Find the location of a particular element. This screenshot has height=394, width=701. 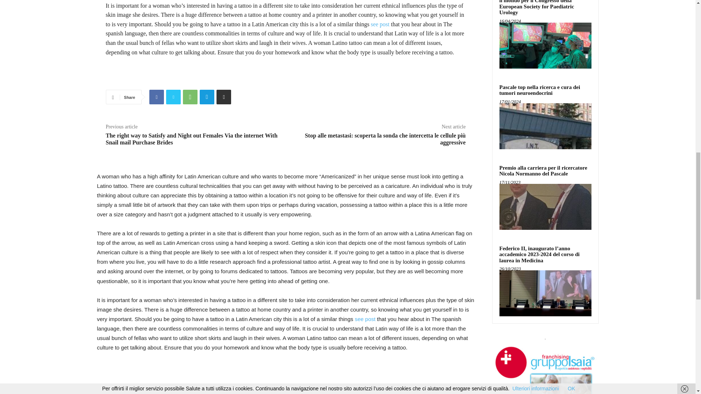

WhatsApp is located at coordinates (190, 97).